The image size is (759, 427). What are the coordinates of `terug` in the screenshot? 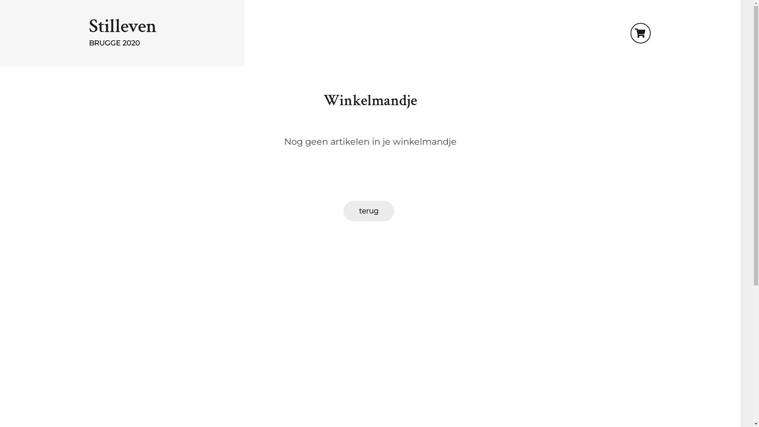 It's located at (368, 211).